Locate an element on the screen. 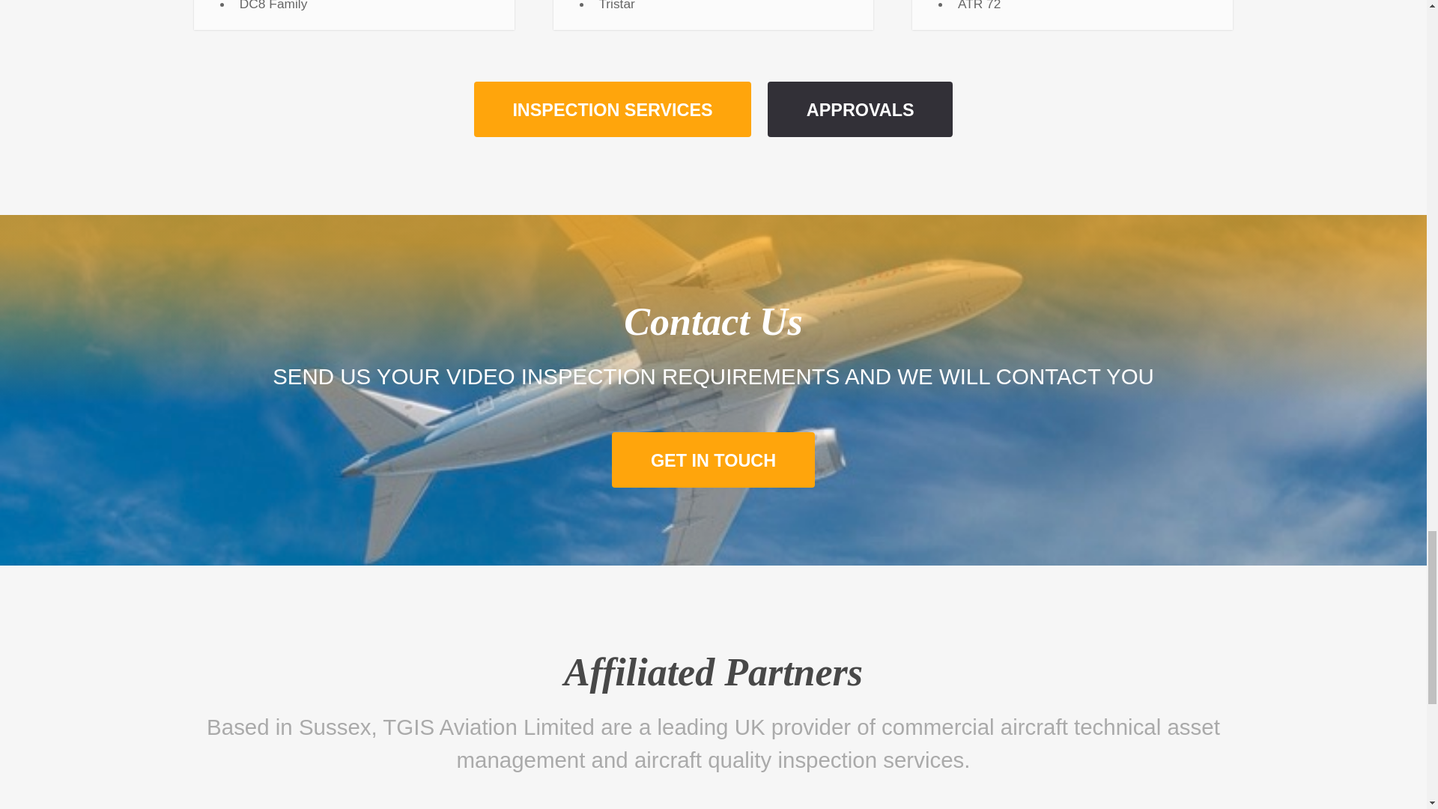  GET IN TOUCH is located at coordinates (713, 460).